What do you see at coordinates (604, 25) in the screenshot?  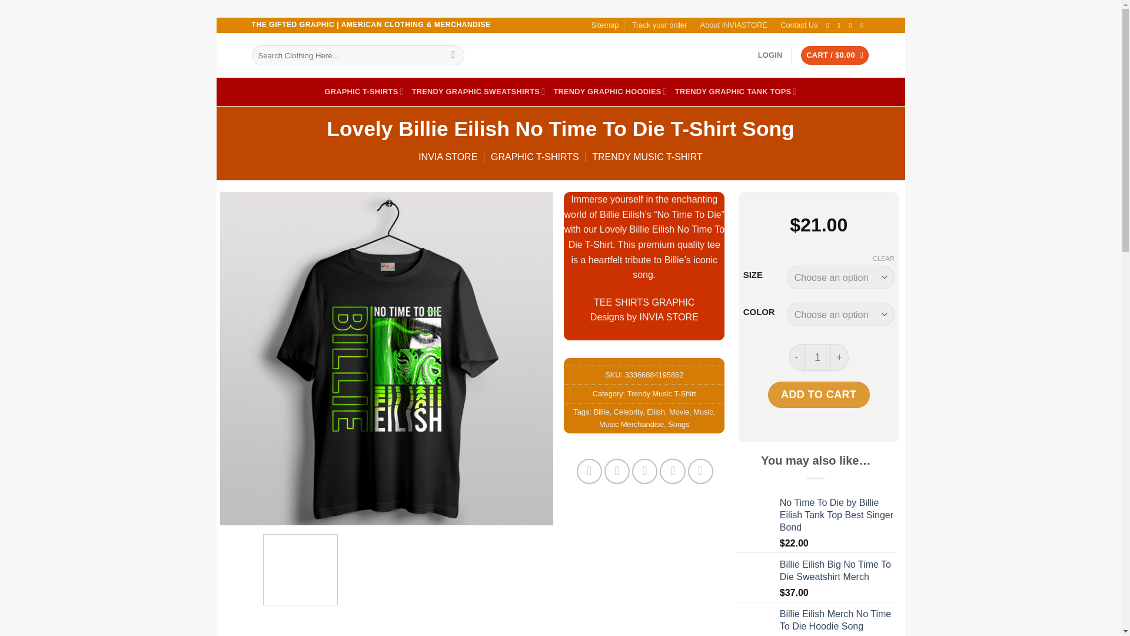 I see `Sitemap` at bounding box center [604, 25].